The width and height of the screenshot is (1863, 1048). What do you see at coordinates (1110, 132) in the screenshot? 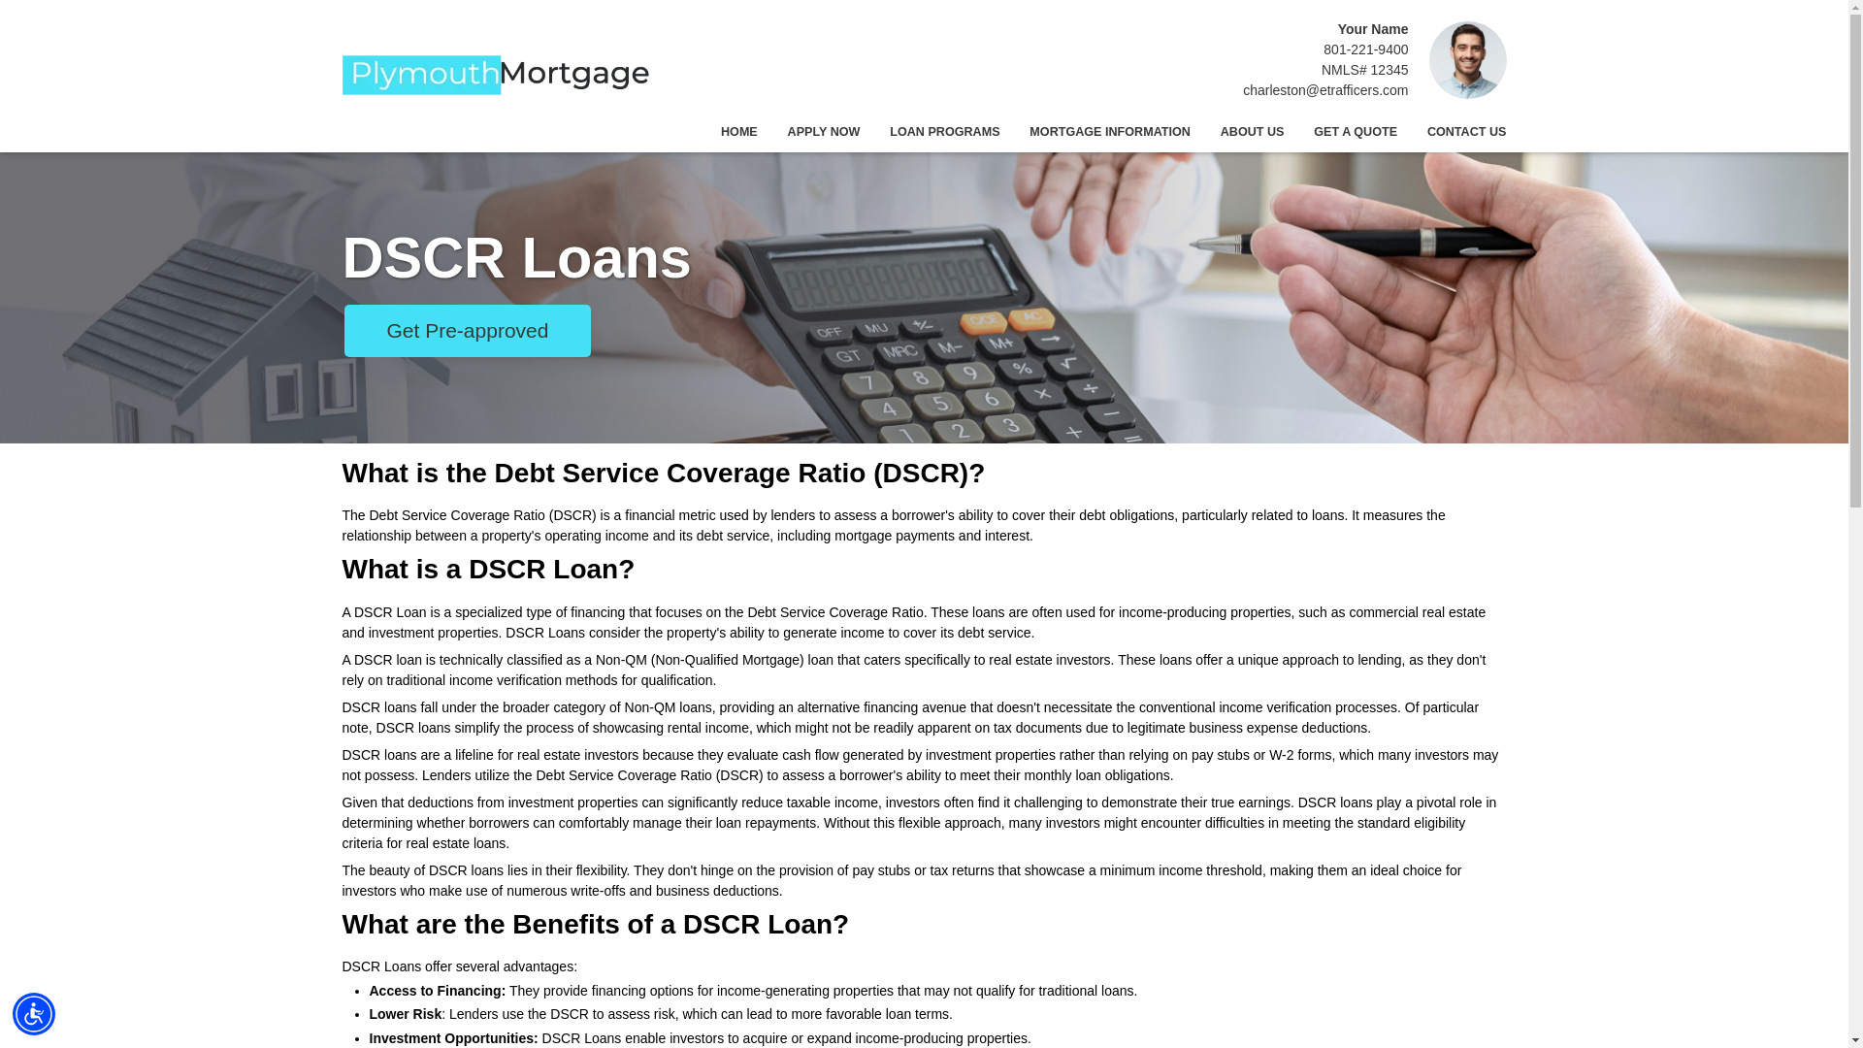
I see `MORTGAGE INFORMATION` at bounding box center [1110, 132].